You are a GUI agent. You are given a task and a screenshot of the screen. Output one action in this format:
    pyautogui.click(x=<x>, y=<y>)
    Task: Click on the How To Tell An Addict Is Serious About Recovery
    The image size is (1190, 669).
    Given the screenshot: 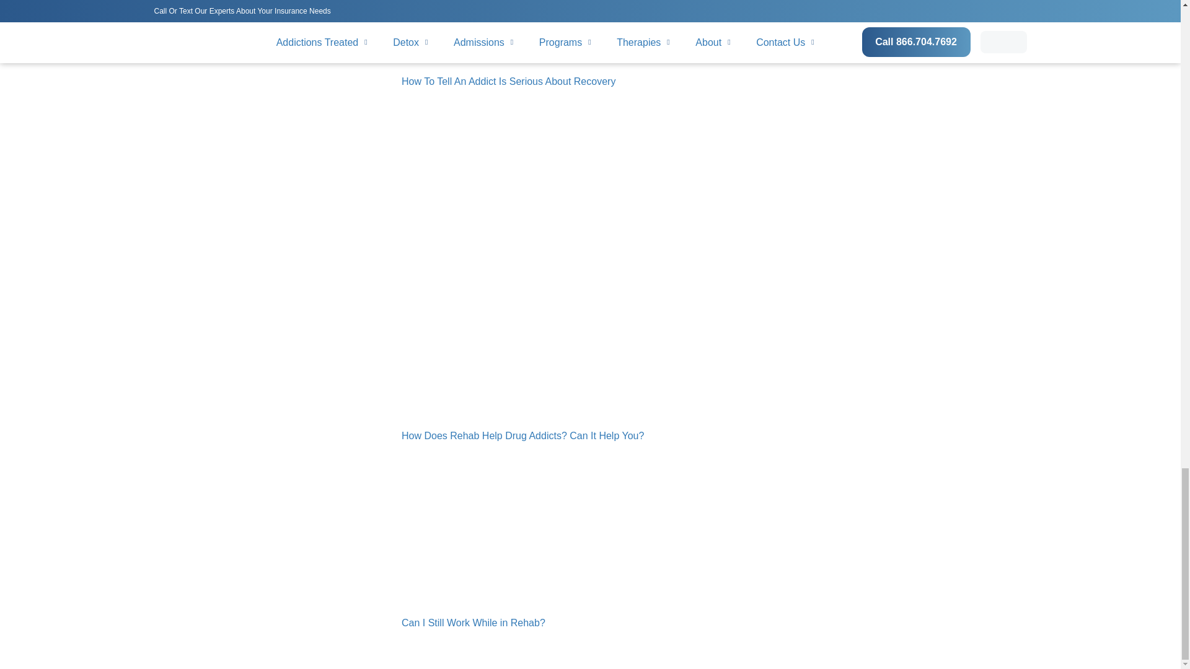 What is the action you would take?
    pyautogui.click(x=508, y=82)
    